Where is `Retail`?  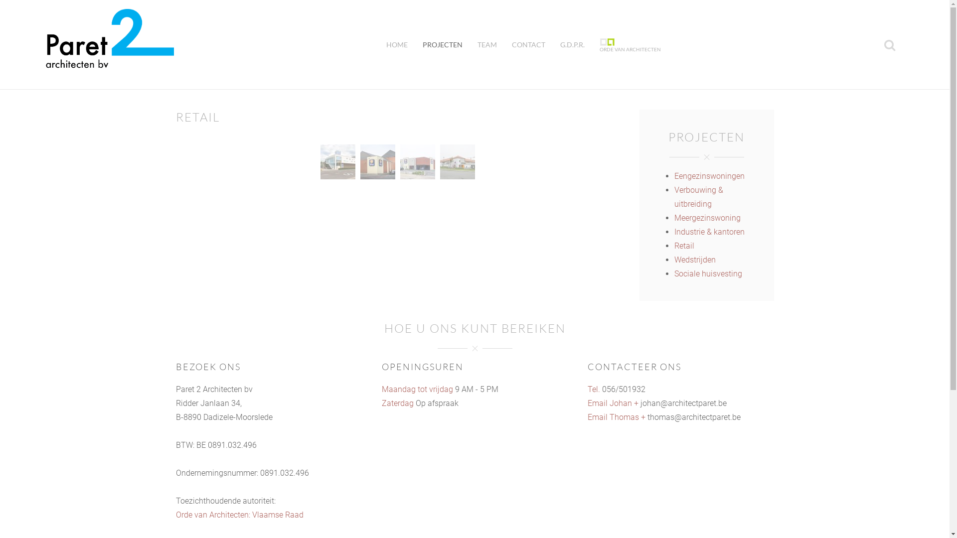 Retail is located at coordinates (684, 246).